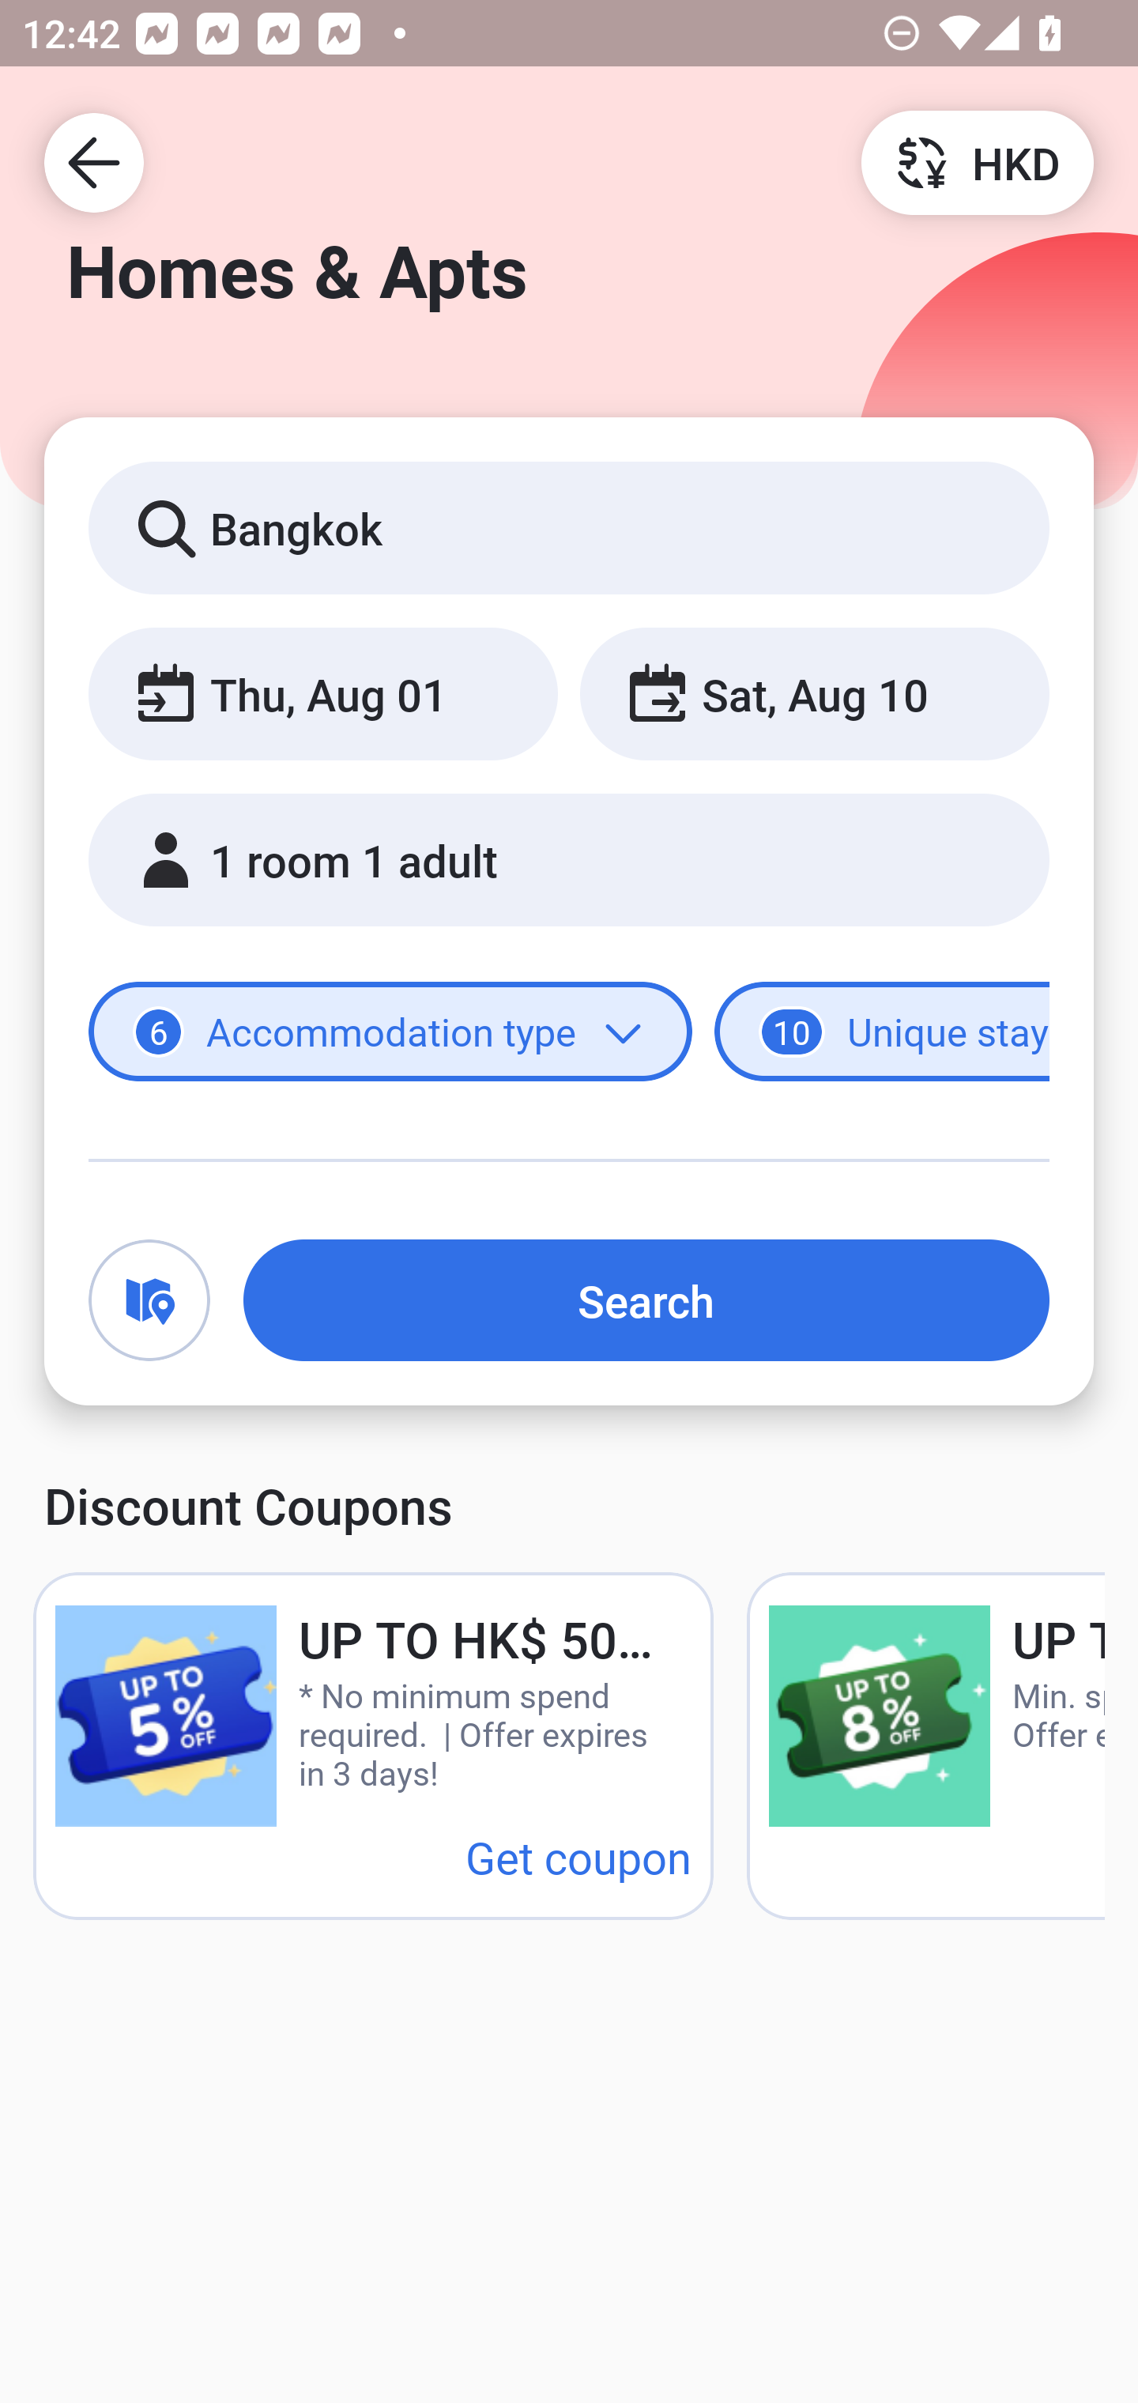  What do you see at coordinates (390, 1032) in the screenshot?
I see `6 Accommodation type` at bounding box center [390, 1032].